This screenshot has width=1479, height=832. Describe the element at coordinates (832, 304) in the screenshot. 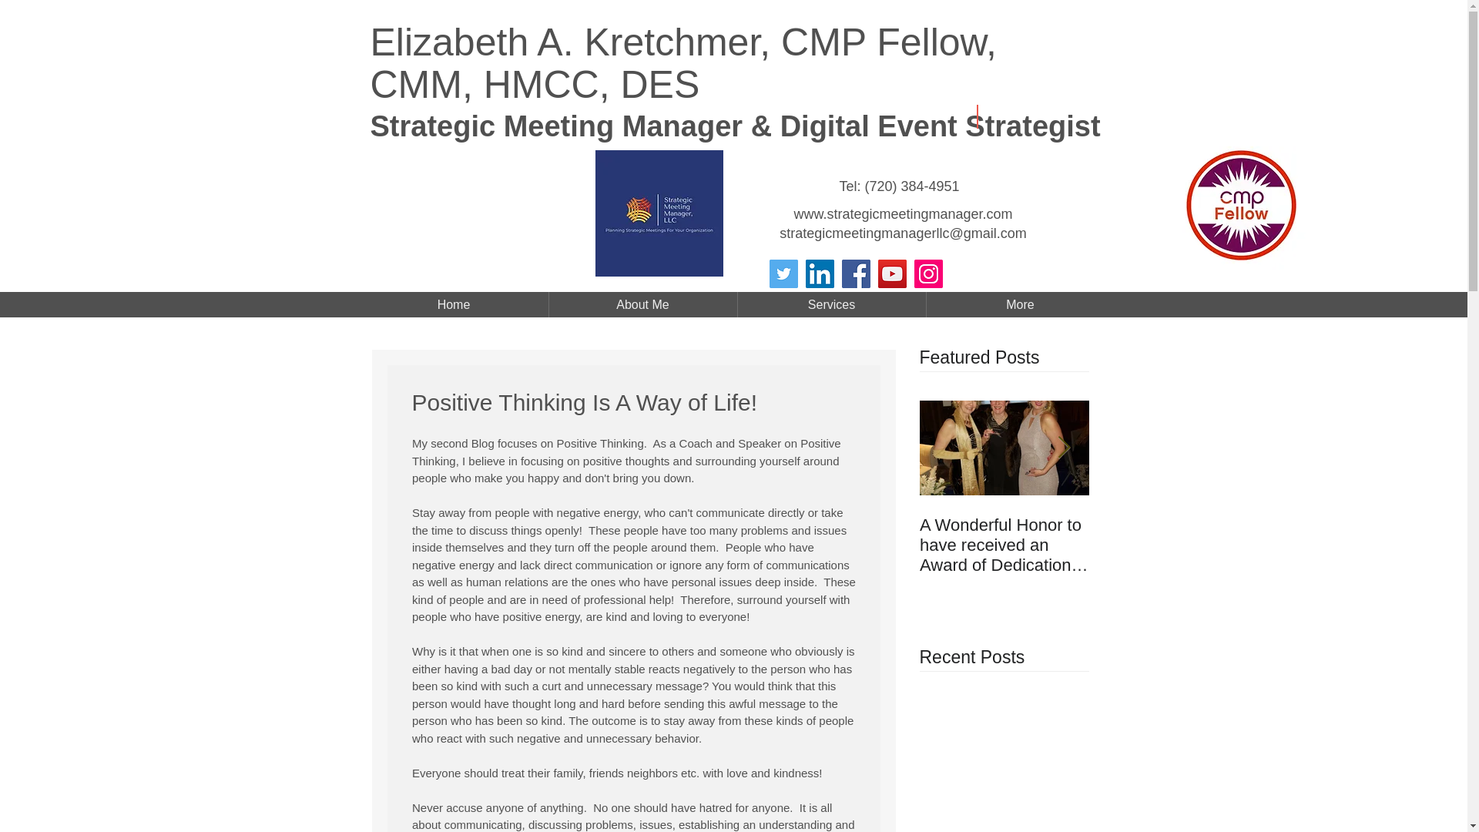

I see `Services` at that location.